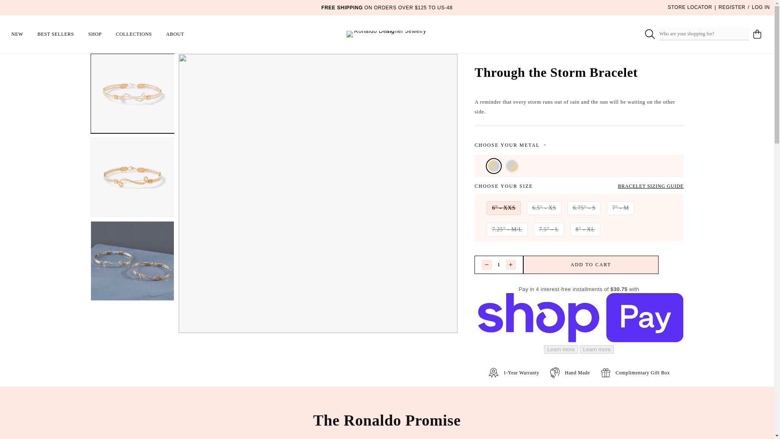  Describe the element at coordinates (24, 9) in the screenshot. I see `Skip to content` at that location.